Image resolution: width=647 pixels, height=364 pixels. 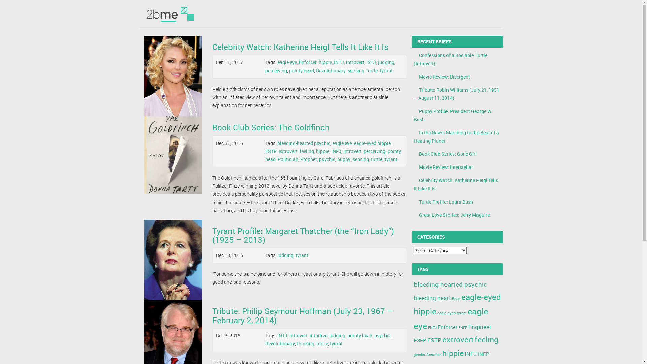 I want to click on Boss, so click(x=456, y=299).